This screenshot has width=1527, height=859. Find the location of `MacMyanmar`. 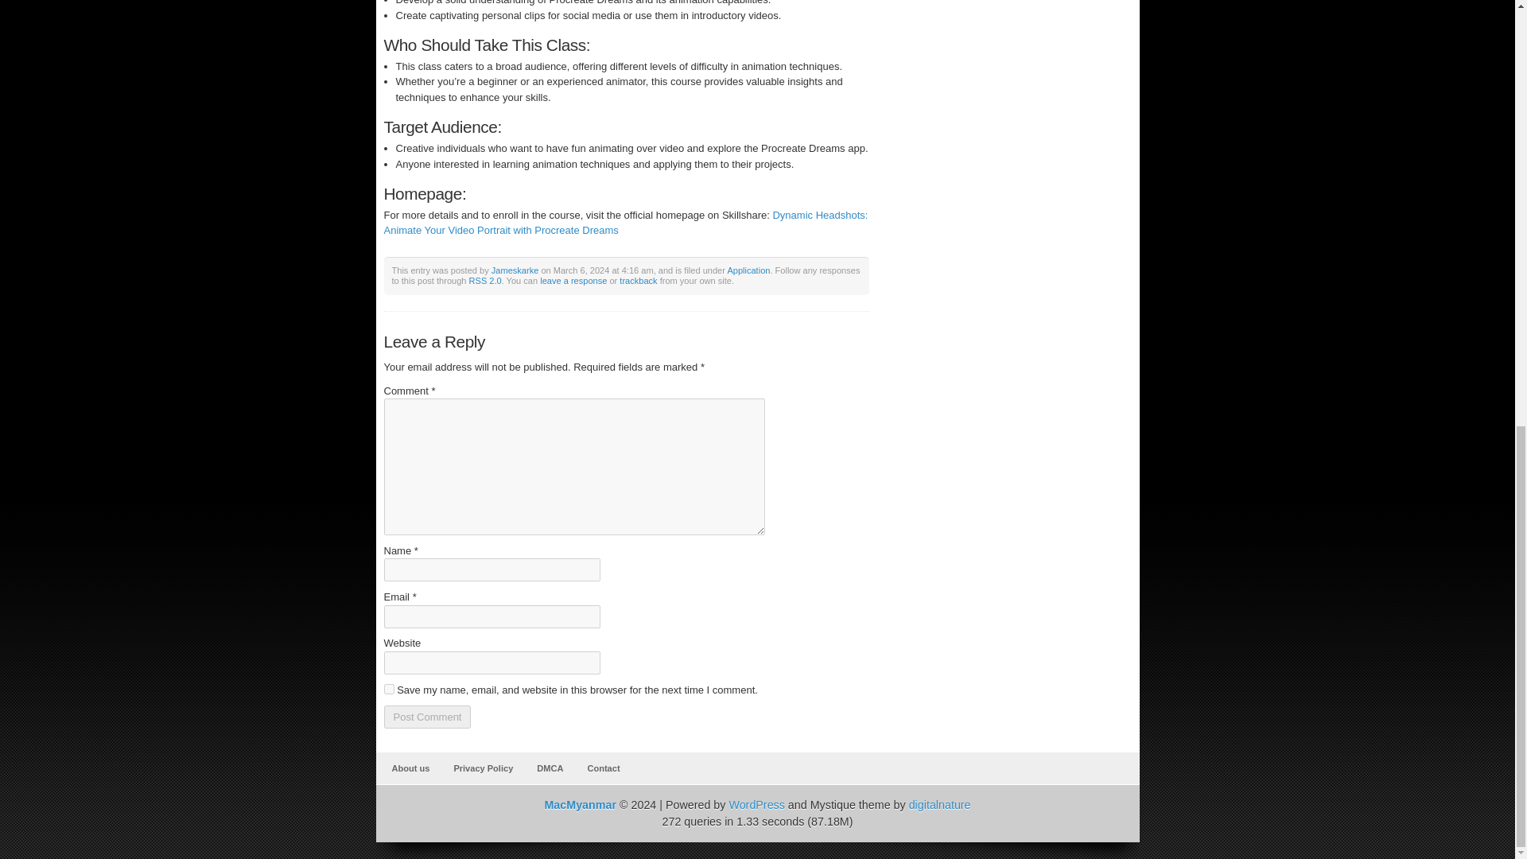

MacMyanmar is located at coordinates (580, 805).